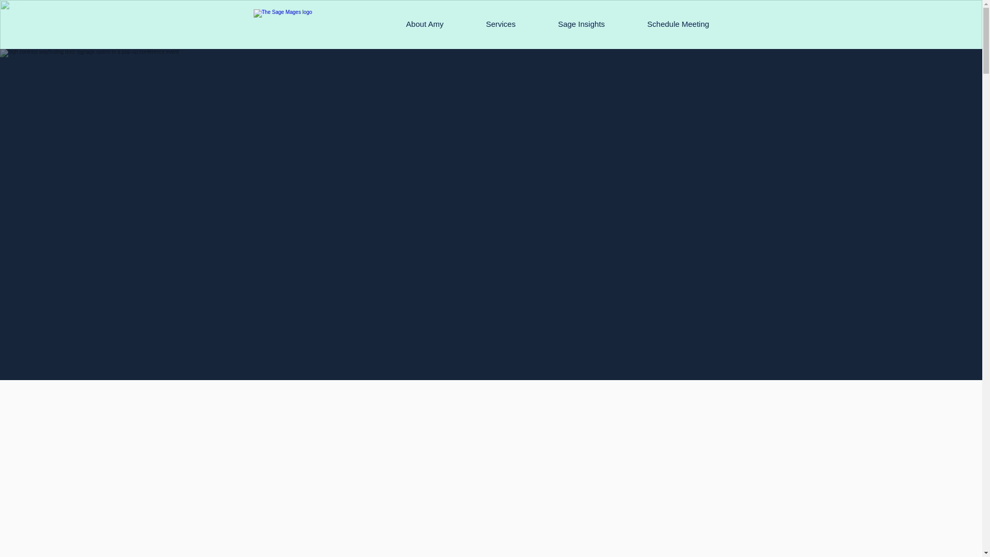  What do you see at coordinates (678, 24) in the screenshot?
I see `Schedule Meeting` at bounding box center [678, 24].